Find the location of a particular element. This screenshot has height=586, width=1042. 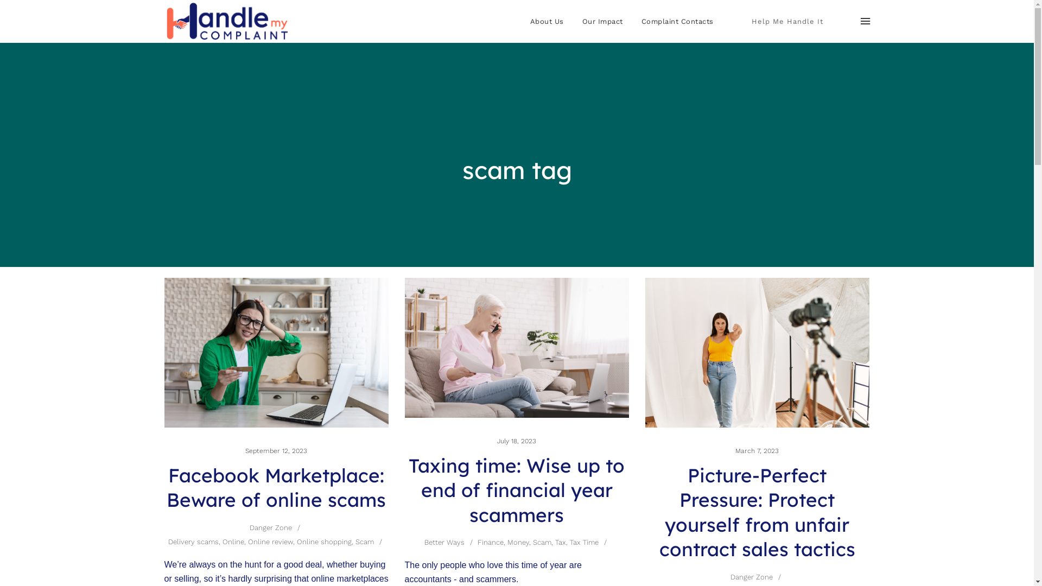

Facebook Marketplace: Beware of online scams is located at coordinates (276, 488).